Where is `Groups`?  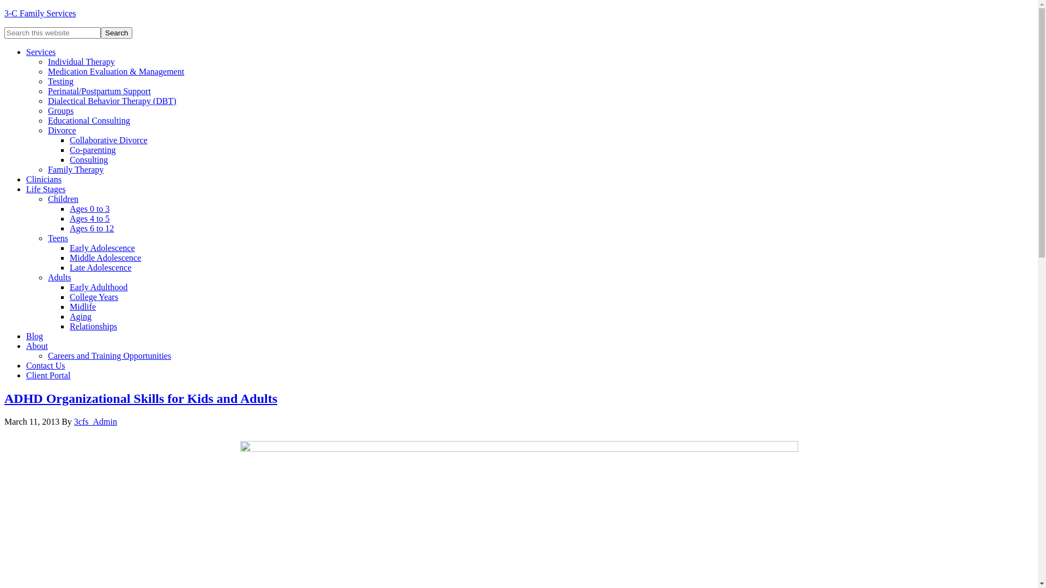
Groups is located at coordinates (61, 111).